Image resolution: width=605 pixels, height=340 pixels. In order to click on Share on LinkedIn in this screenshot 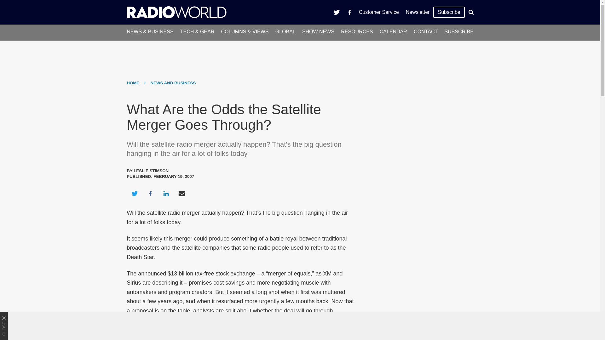, I will do `click(166, 193)`.